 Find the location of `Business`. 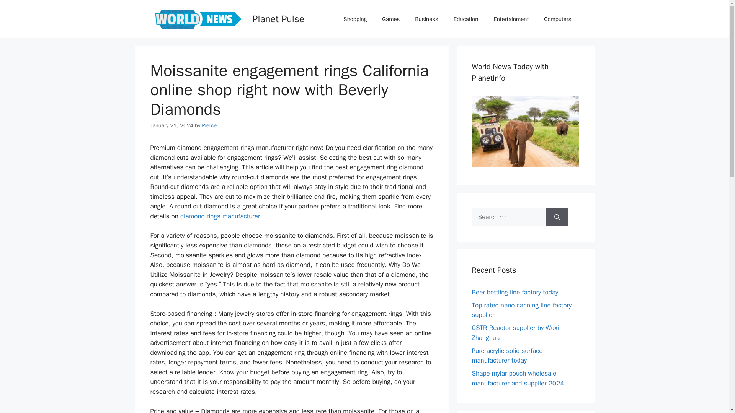

Business is located at coordinates (426, 19).